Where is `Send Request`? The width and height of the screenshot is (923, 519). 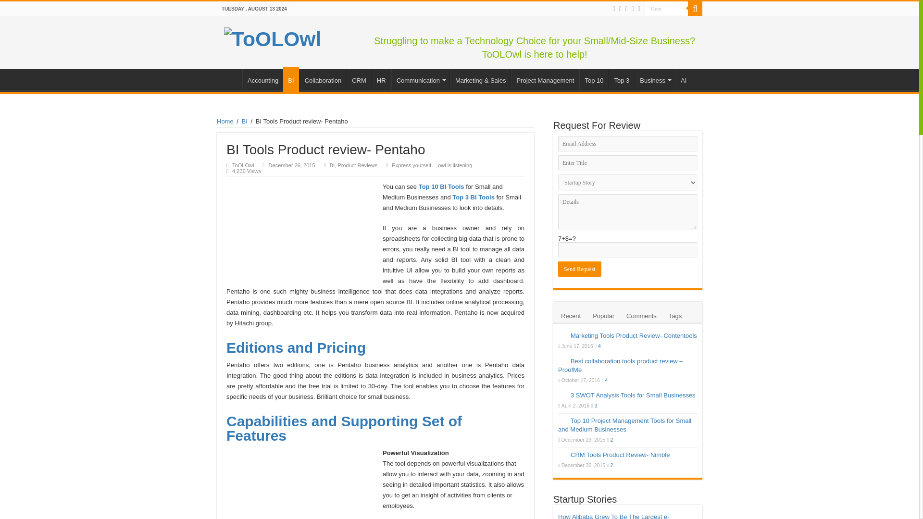
Send Request is located at coordinates (580, 269).